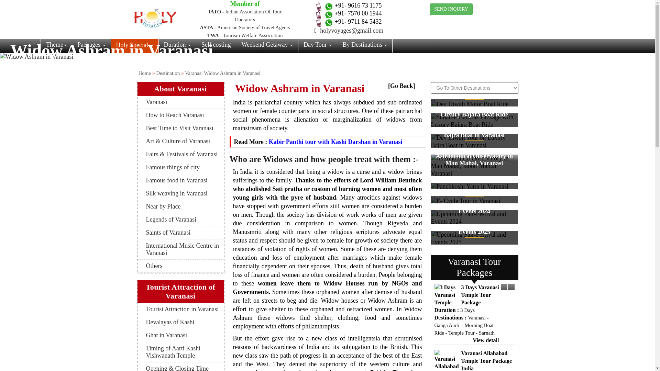 Image resolution: width=660 pixels, height=371 pixels. What do you see at coordinates (474, 218) in the screenshot?
I see `Upcoming Fair-Festival and Events 2024` at bounding box center [474, 218].